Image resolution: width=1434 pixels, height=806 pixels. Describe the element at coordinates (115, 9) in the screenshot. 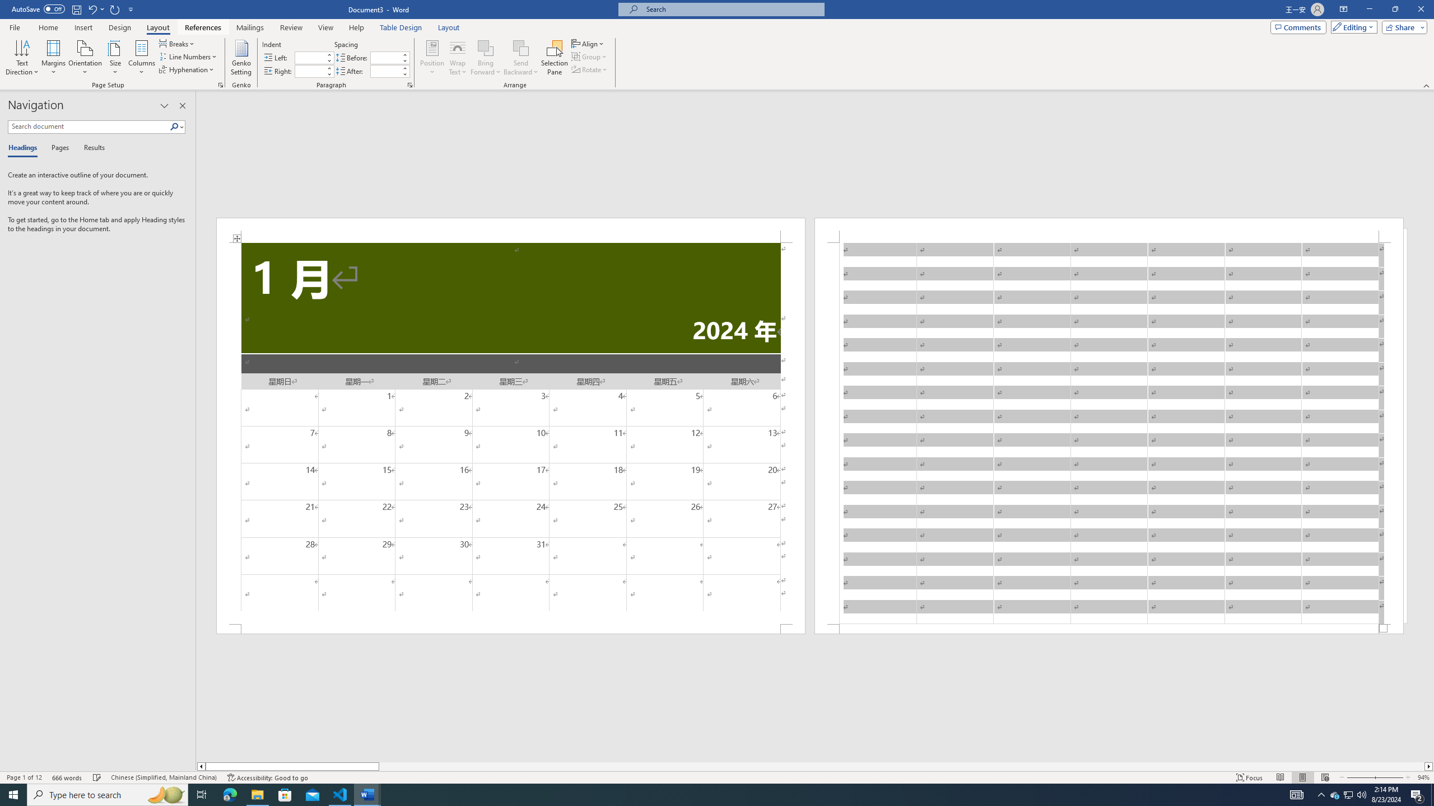

I see `Repeat Doc Close` at that location.